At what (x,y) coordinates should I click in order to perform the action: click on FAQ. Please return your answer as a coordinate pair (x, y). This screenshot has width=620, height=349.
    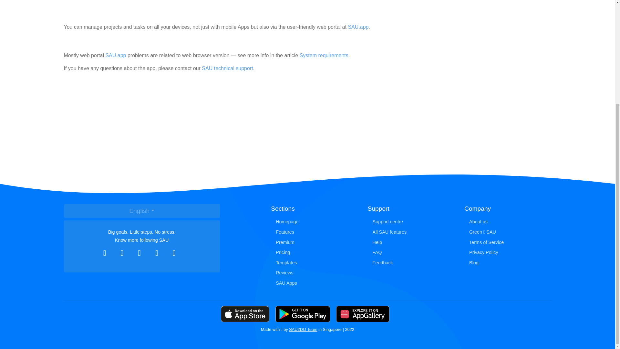
    Looking at the image, I should click on (411, 253).